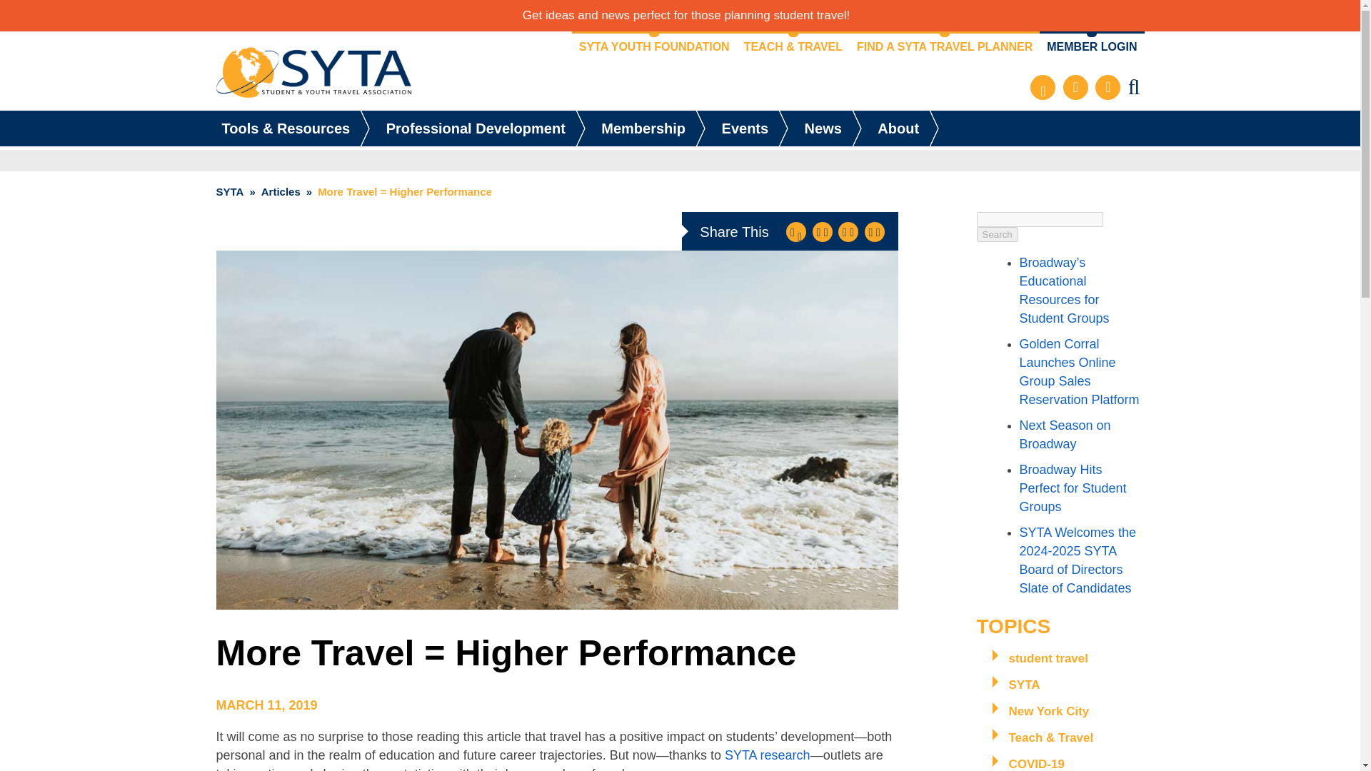 The width and height of the screenshot is (1371, 771). What do you see at coordinates (654, 47) in the screenshot?
I see `SYTA YOUTH FOUNDATION` at bounding box center [654, 47].